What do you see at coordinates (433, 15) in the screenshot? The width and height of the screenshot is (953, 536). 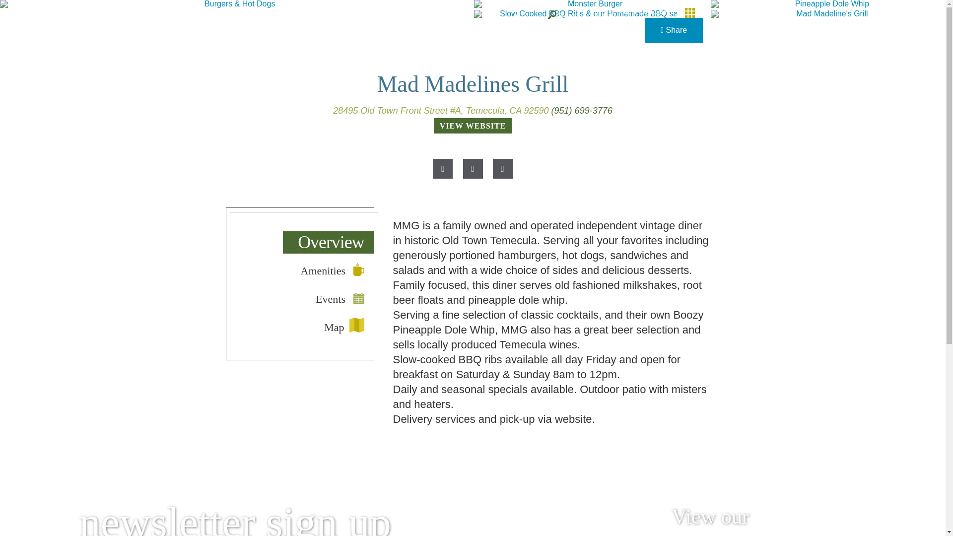 I see `Blog` at bounding box center [433, 15].